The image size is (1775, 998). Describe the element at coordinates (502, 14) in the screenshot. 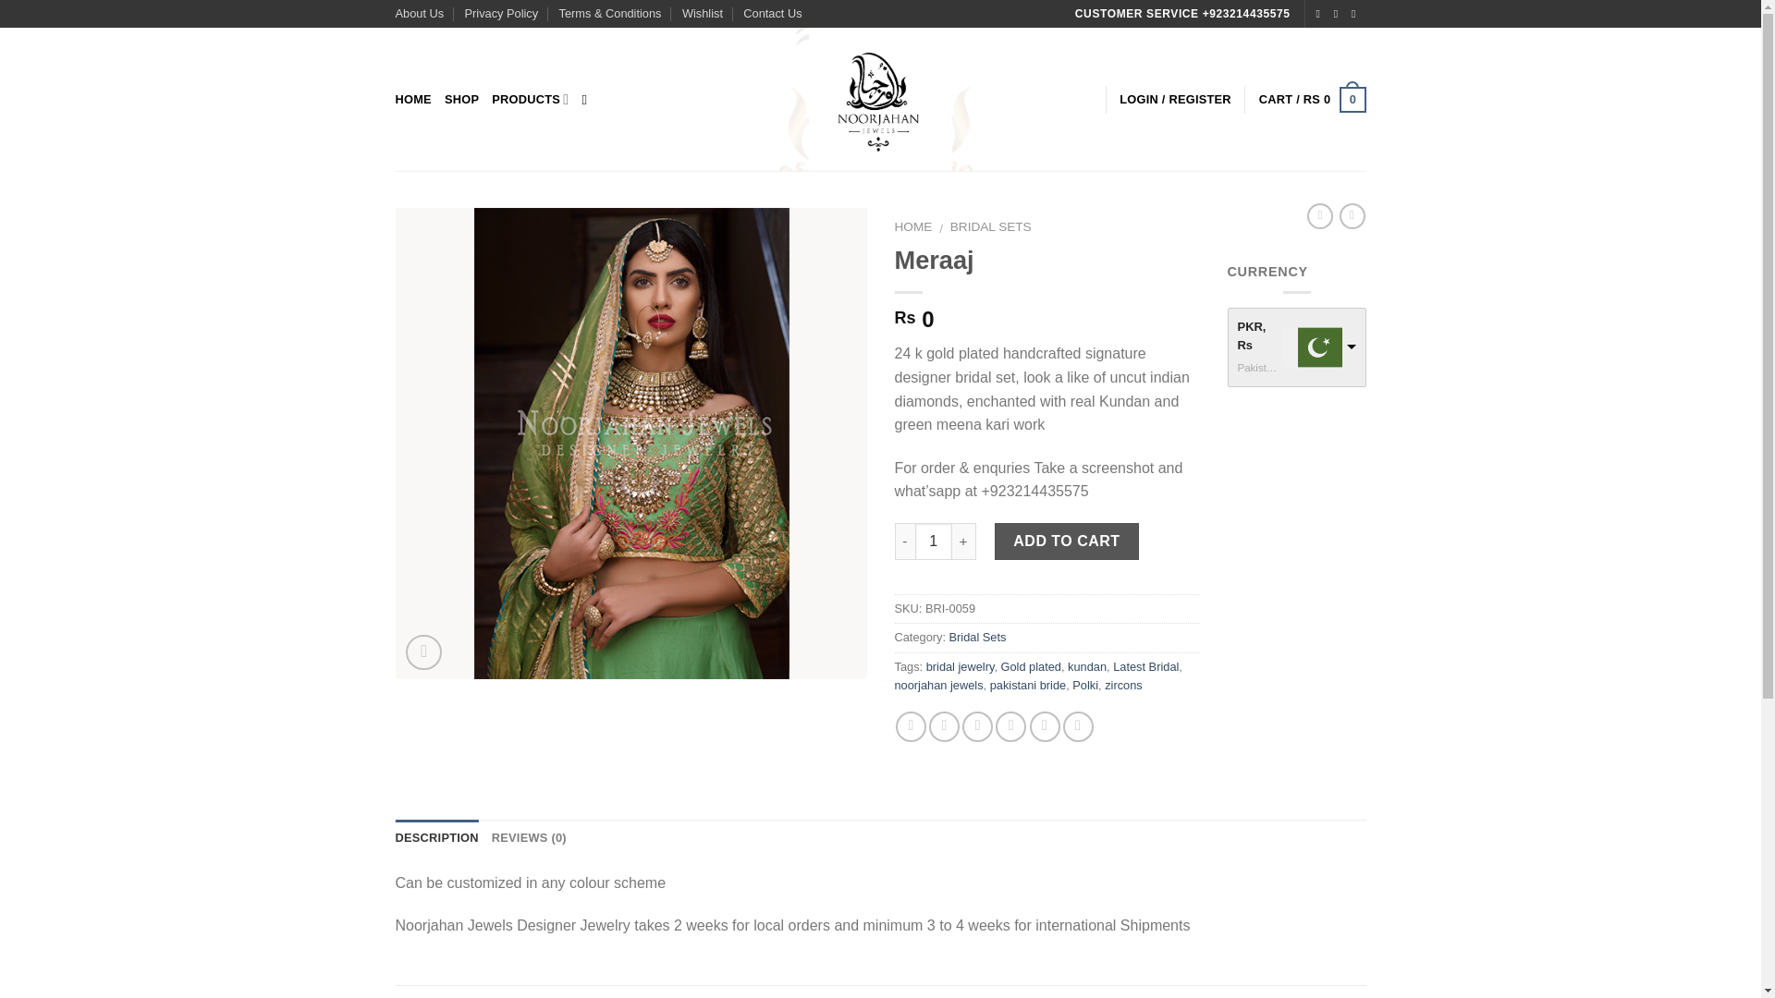

I see `Privacy Policy` at that location.